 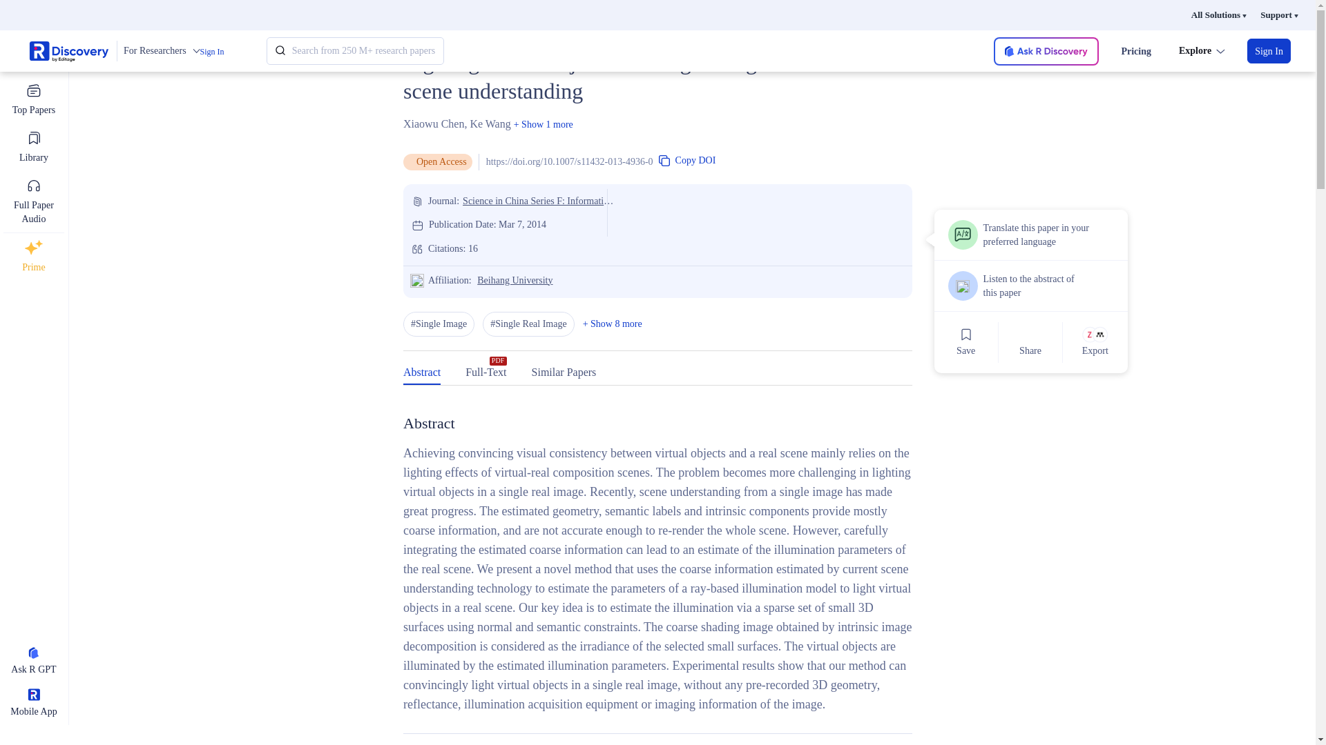 What do you see at coordinates (1135, 51) in the screenshot?
I see `Pricing` at bounding box center [1135, 51].